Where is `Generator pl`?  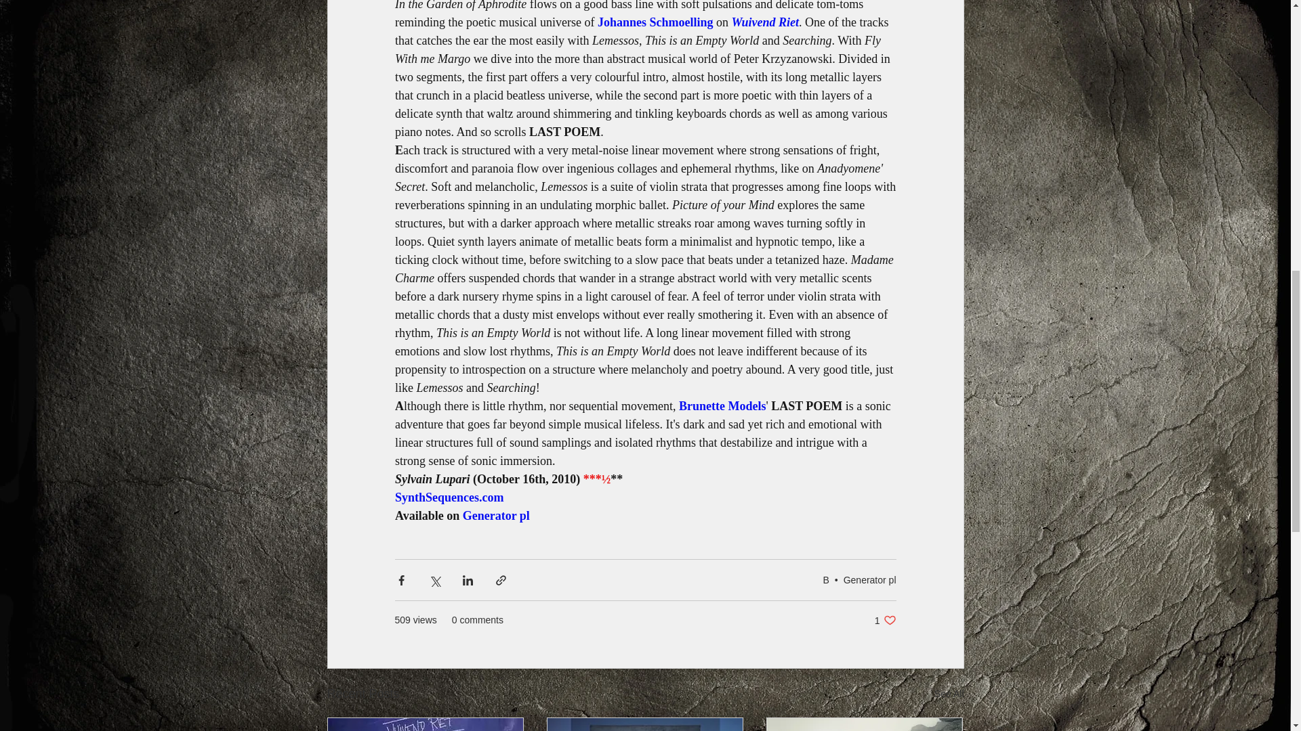 Generator pl is located at coordinates (495, 516).